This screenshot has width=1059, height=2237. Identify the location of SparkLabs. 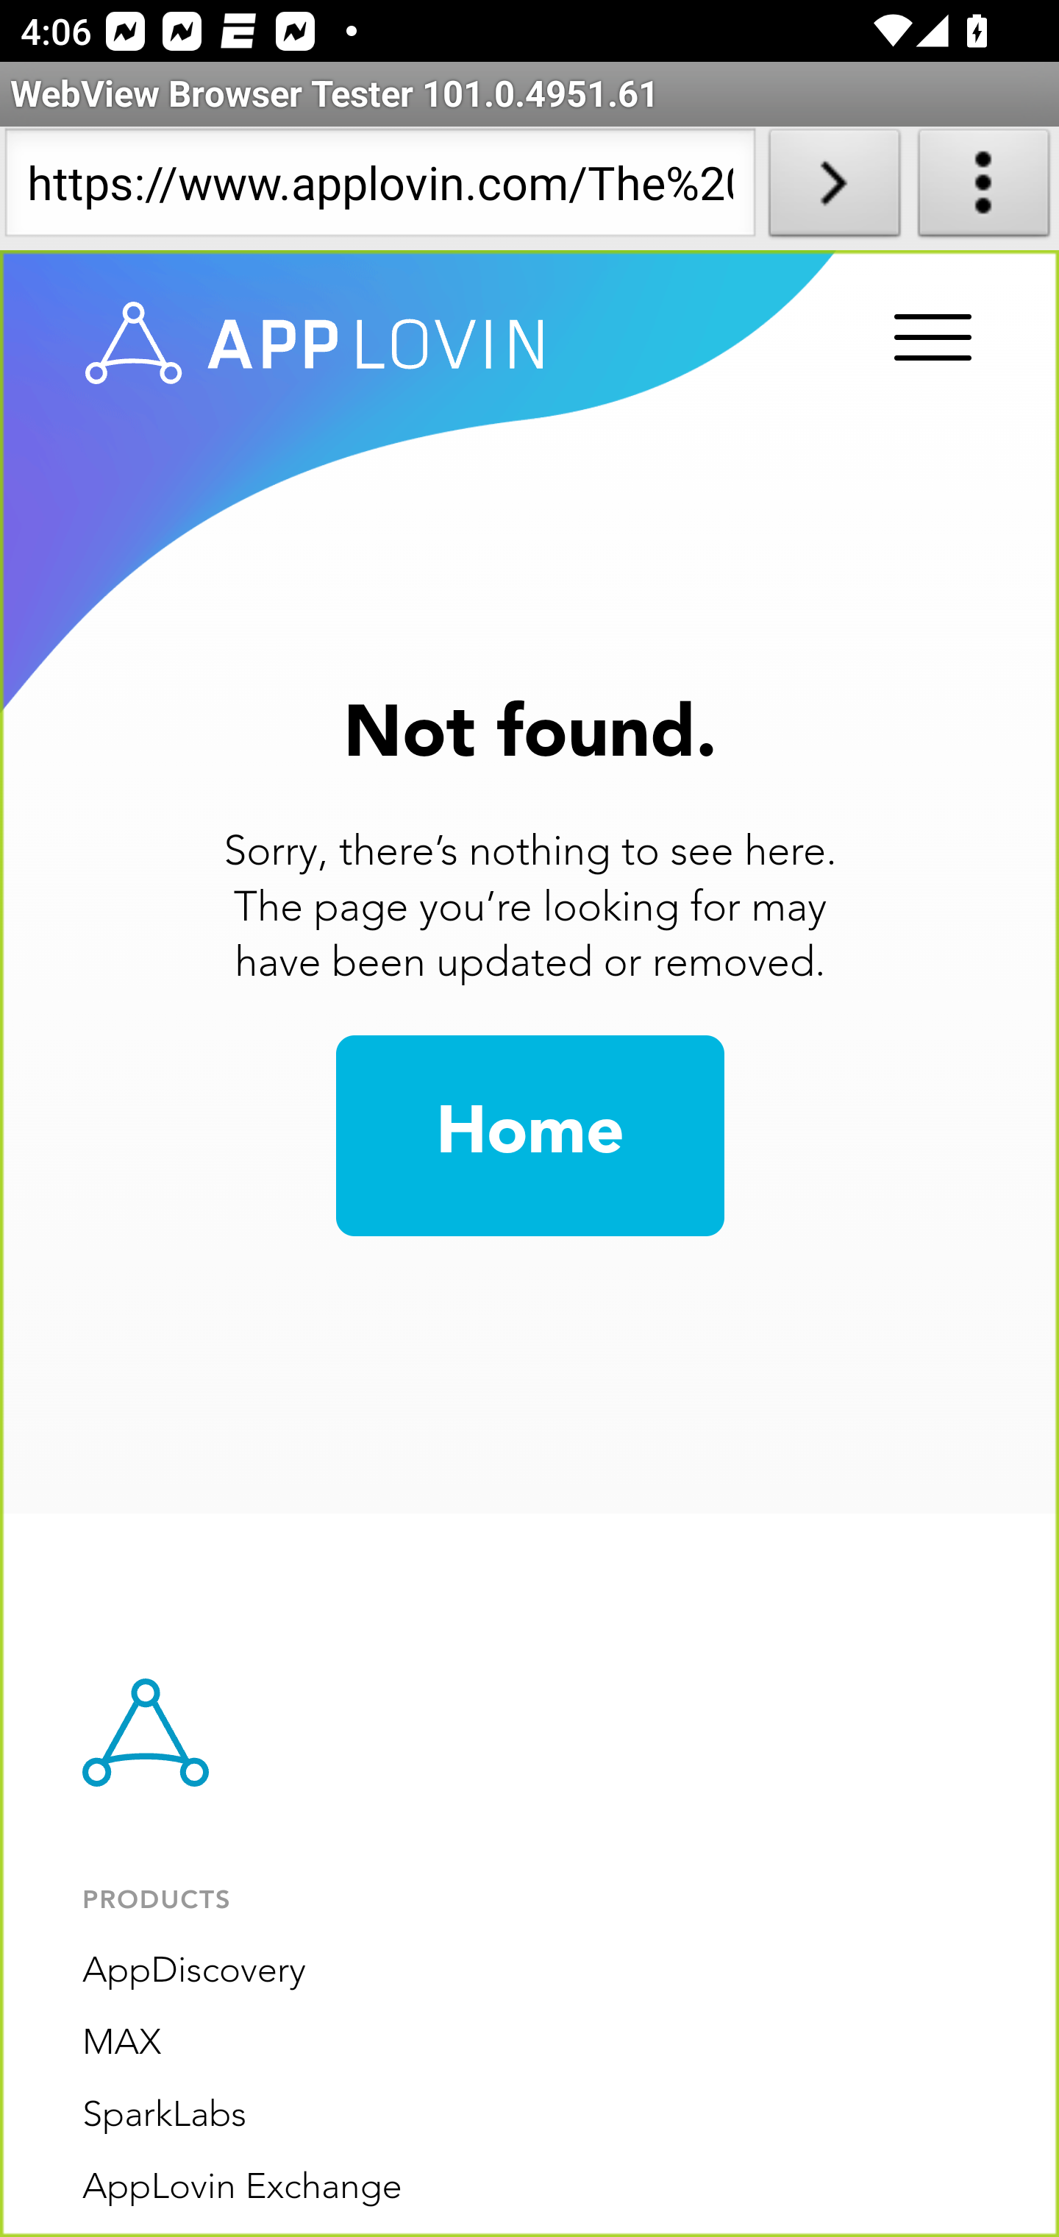
(165, 2116).